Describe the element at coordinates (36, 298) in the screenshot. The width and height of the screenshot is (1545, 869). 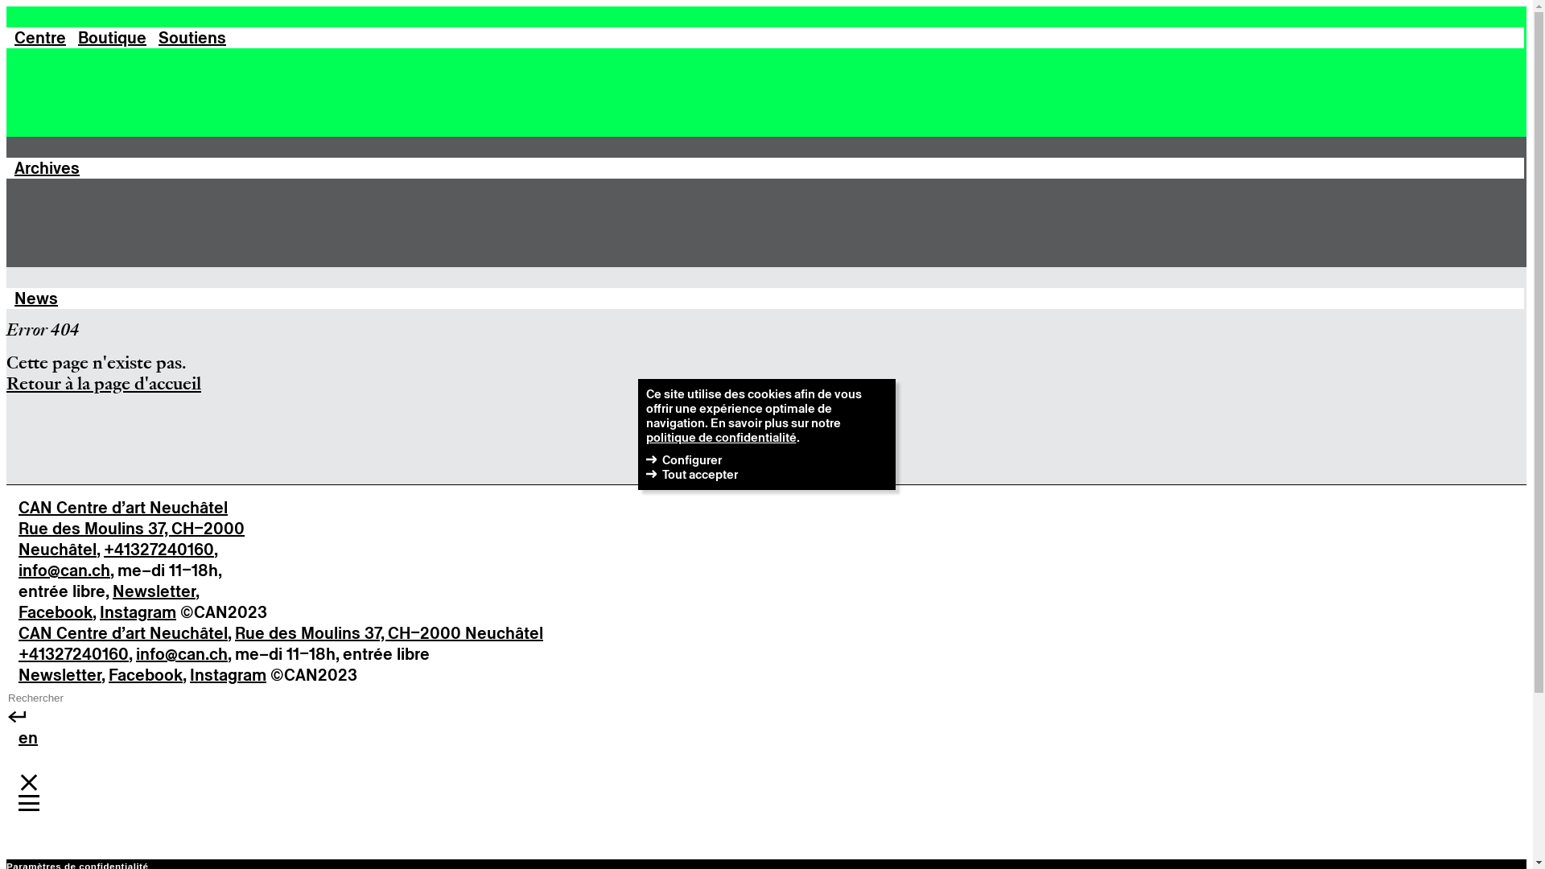
I see `News` at that location.